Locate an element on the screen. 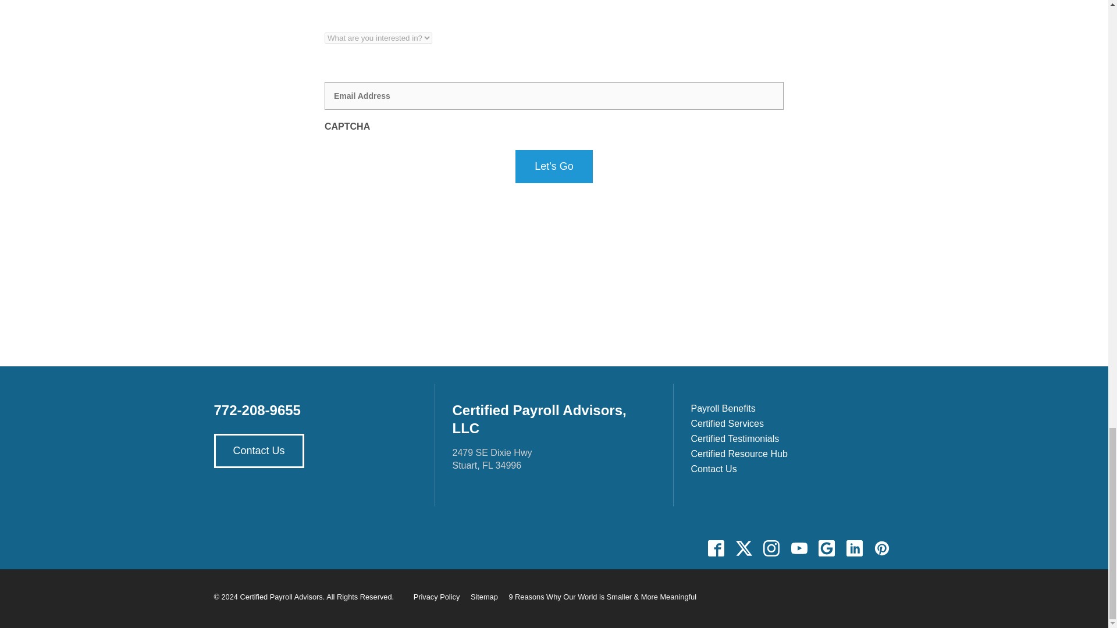  instagram is located at coordinates (771, 548).